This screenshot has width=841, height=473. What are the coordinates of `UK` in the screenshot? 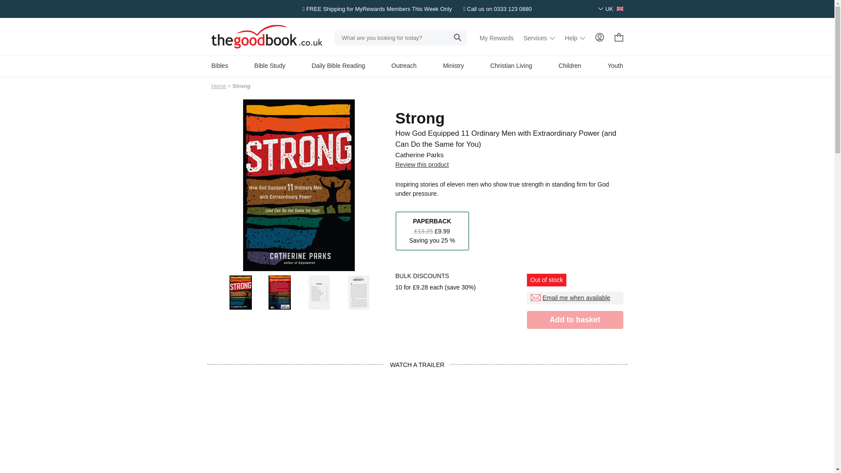 It's located at (611, 9).